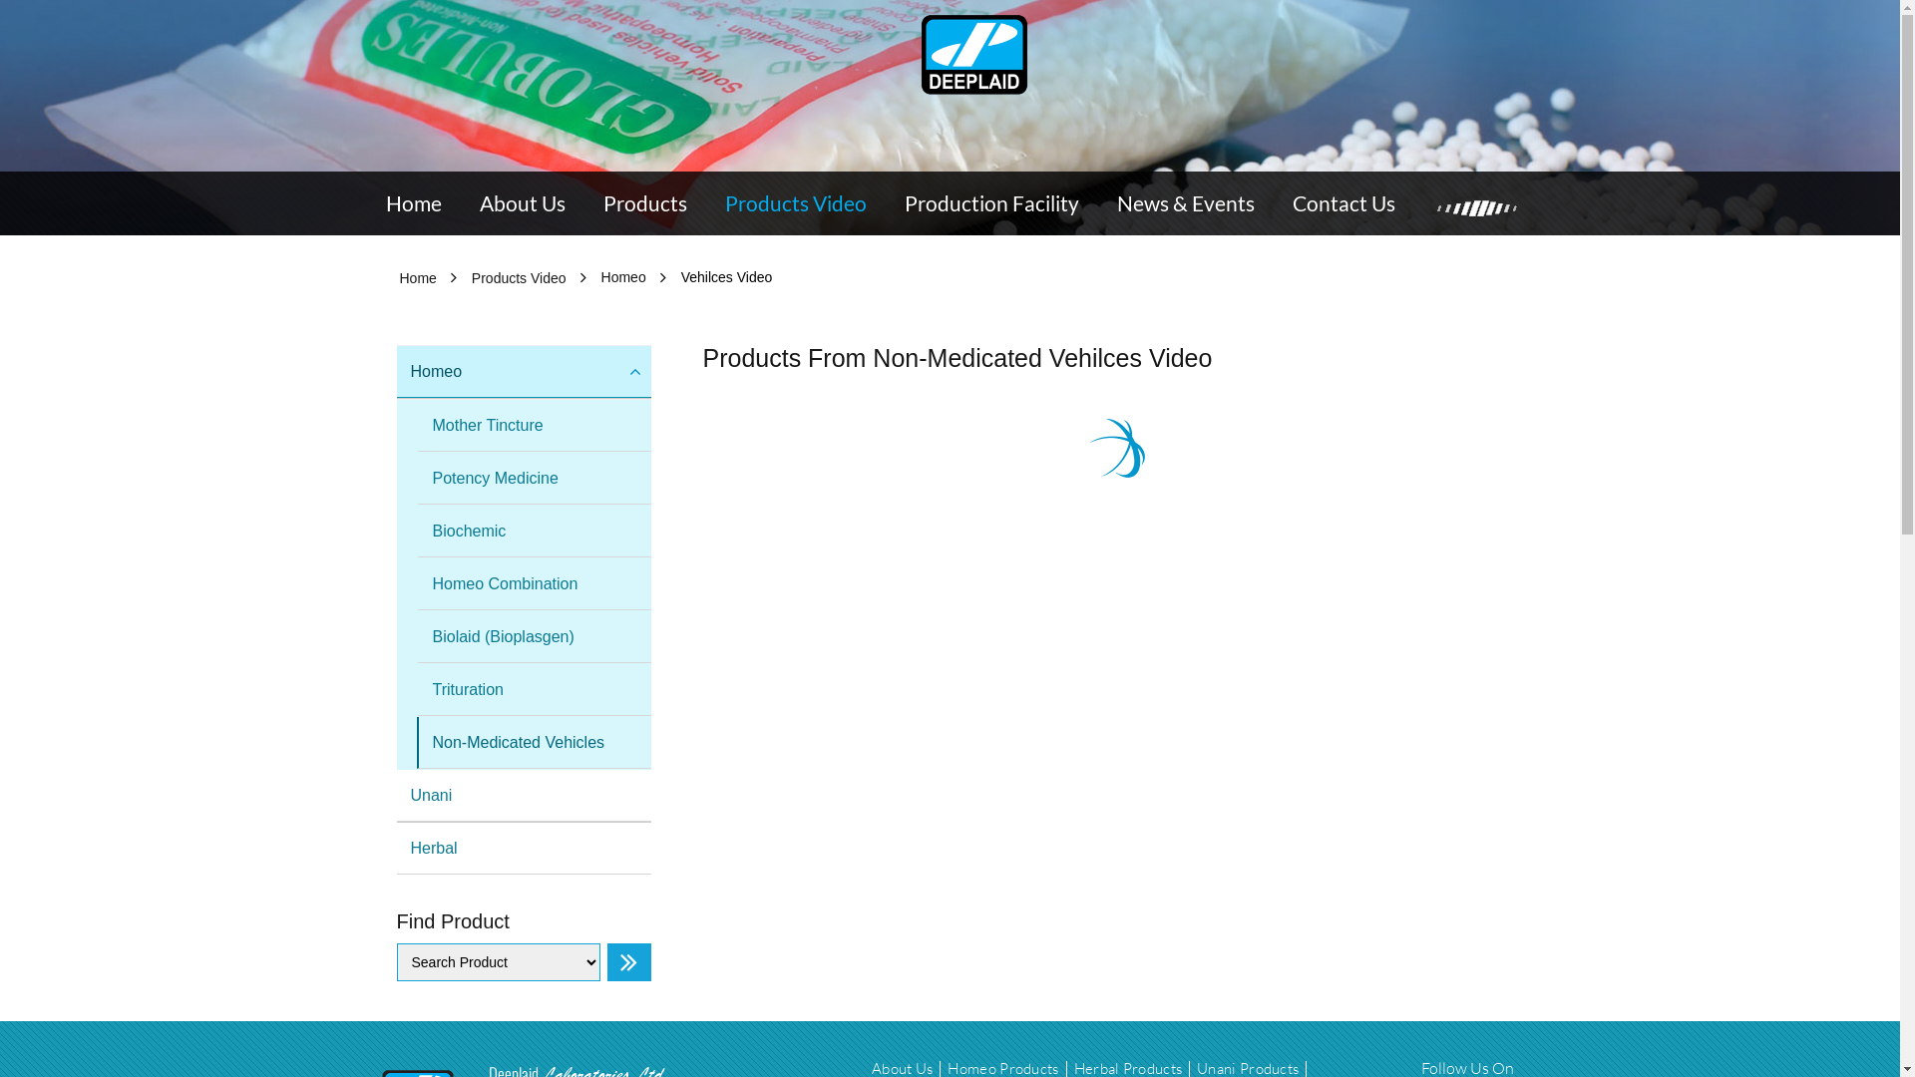  I want to click on Unani, so click(525, 796).